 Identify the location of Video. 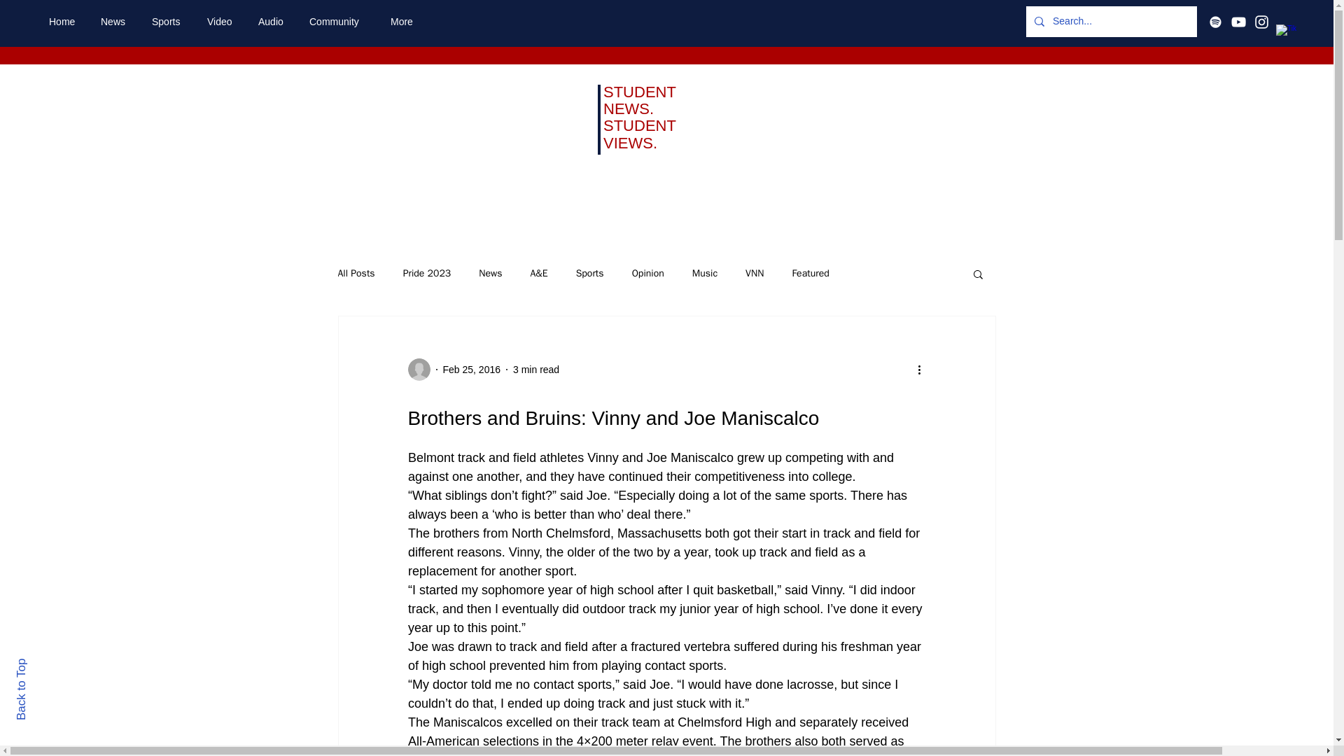
(221, 22).